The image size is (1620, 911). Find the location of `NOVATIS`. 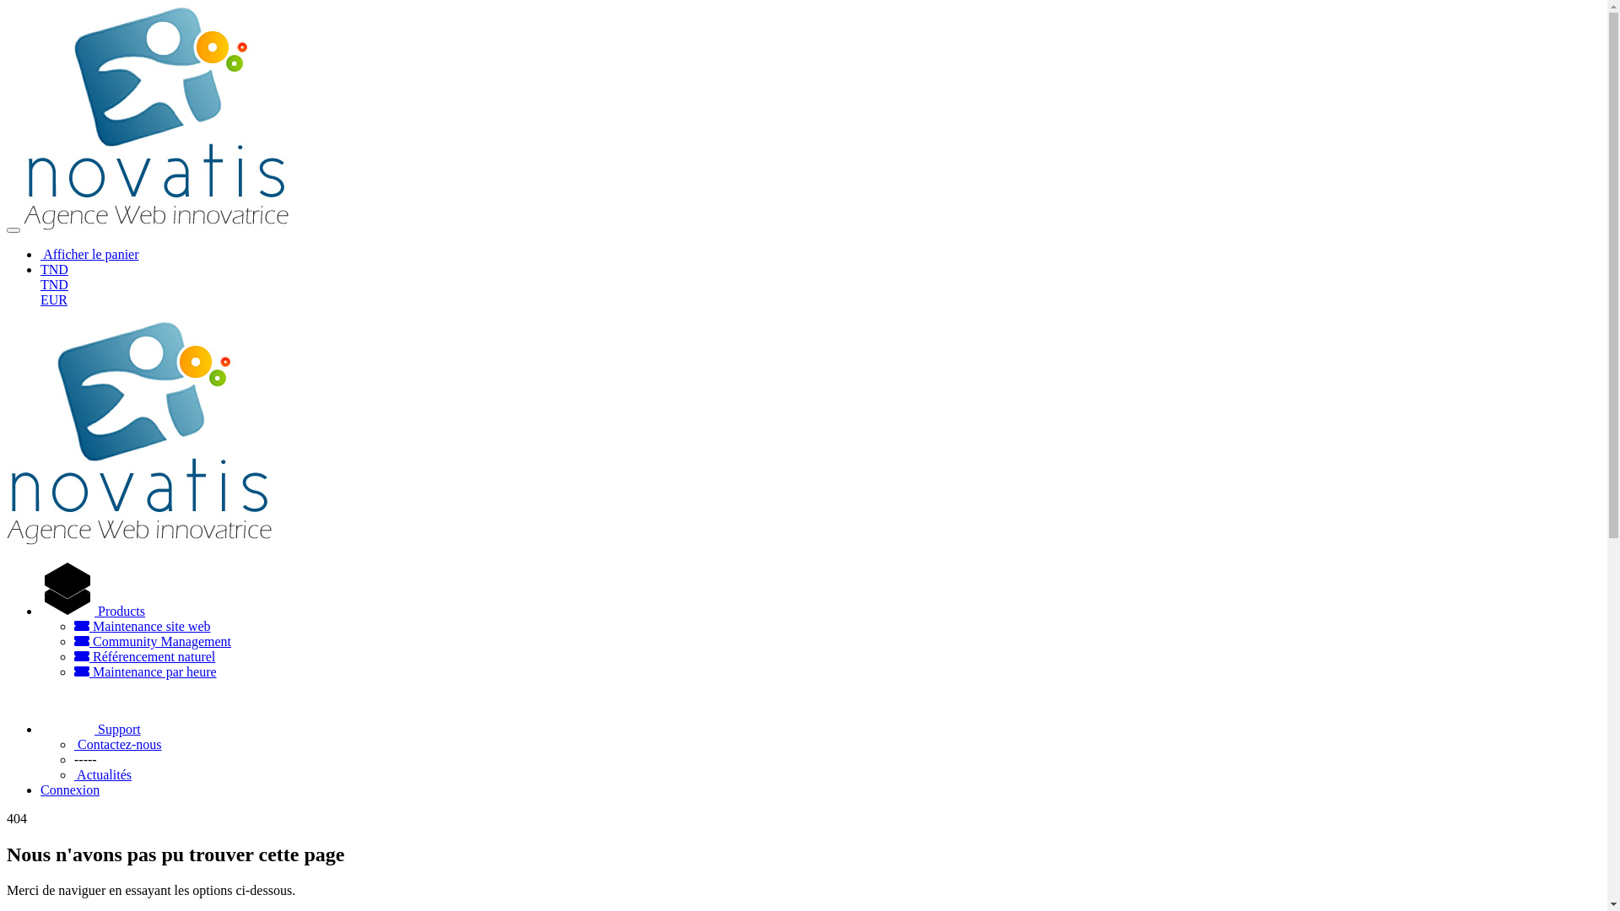

NOVATIS is located at coordinates (139, 434).